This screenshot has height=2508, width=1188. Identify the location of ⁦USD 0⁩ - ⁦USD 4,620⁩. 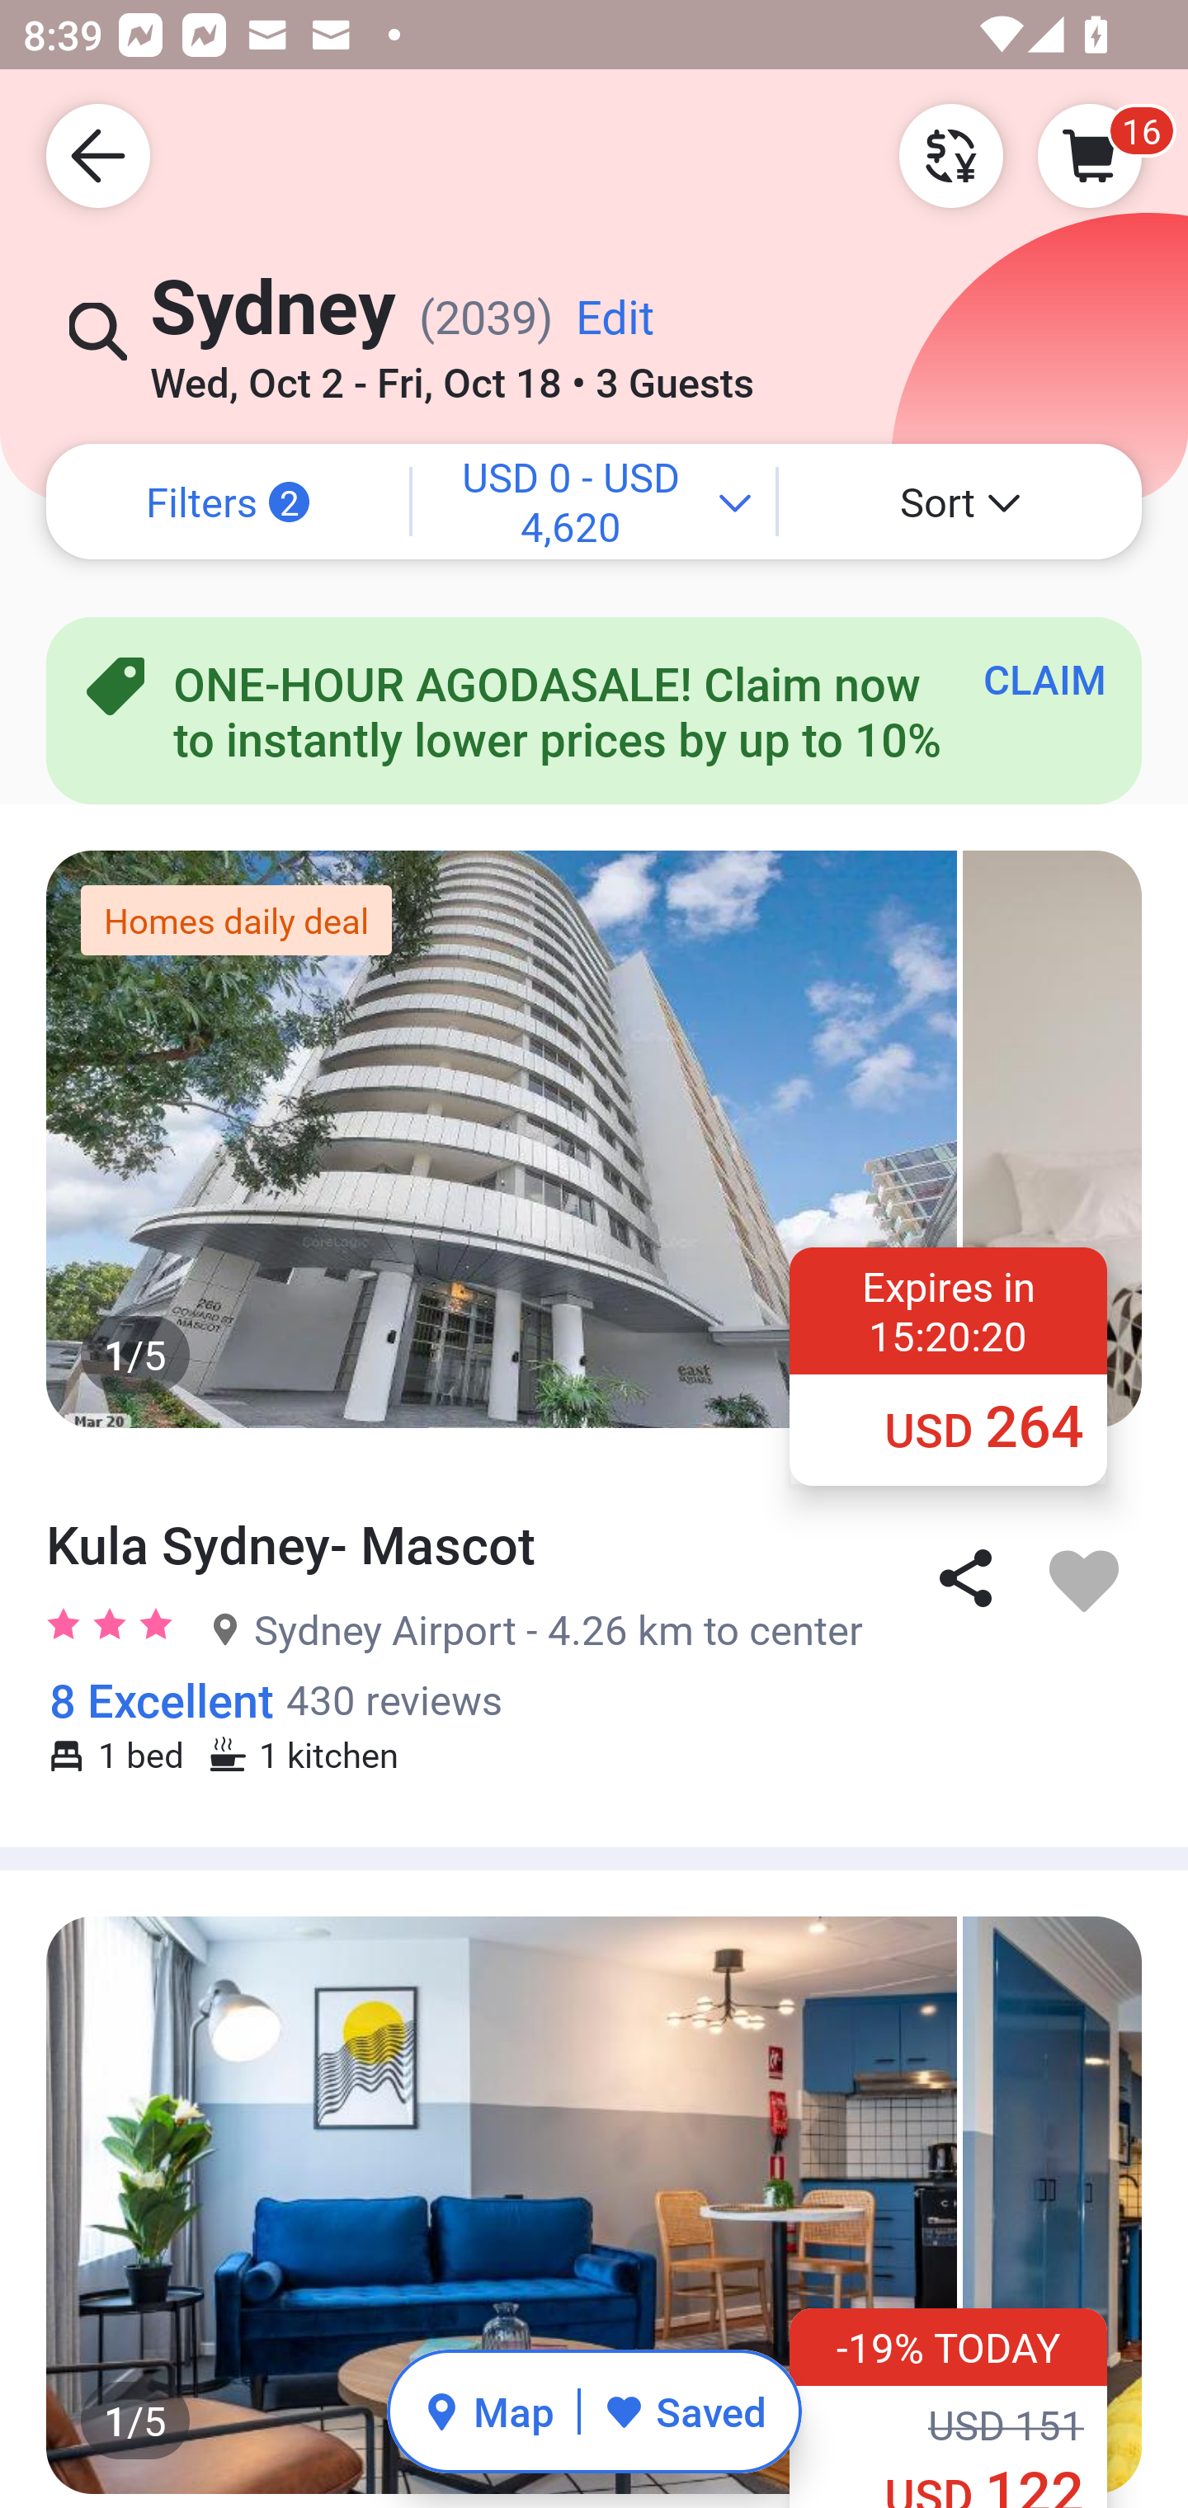
(594, 502).